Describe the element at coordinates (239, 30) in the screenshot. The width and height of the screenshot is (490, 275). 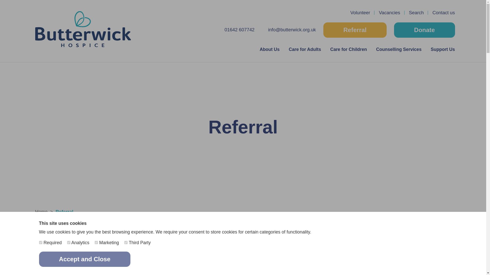
I see `Call Butterwick Hospice` at that location.